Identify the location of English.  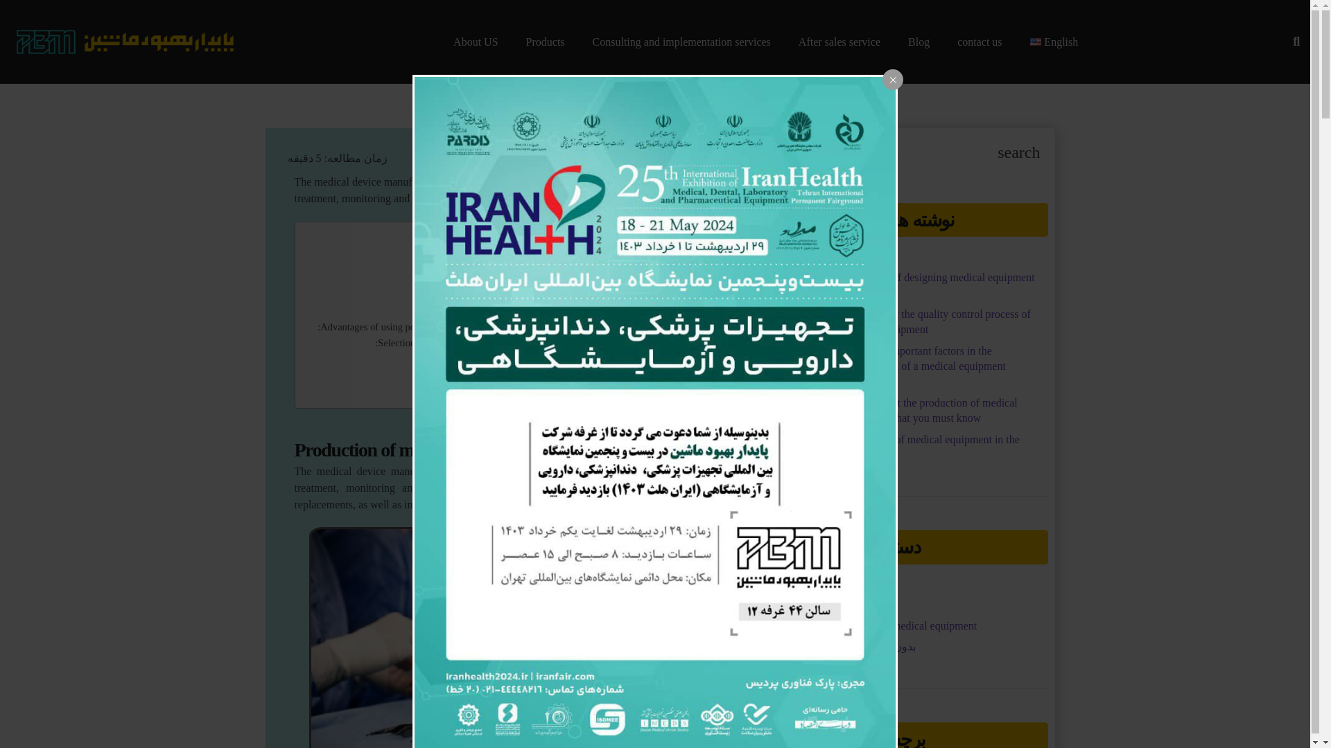
(1054, 42).